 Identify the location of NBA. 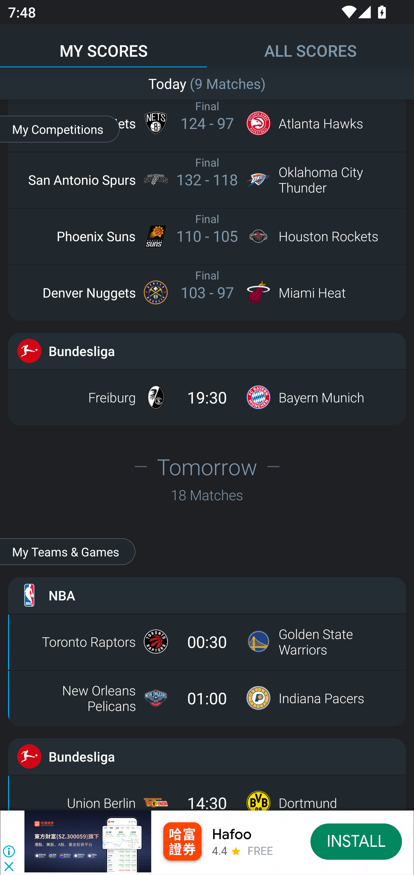
(207, 595).